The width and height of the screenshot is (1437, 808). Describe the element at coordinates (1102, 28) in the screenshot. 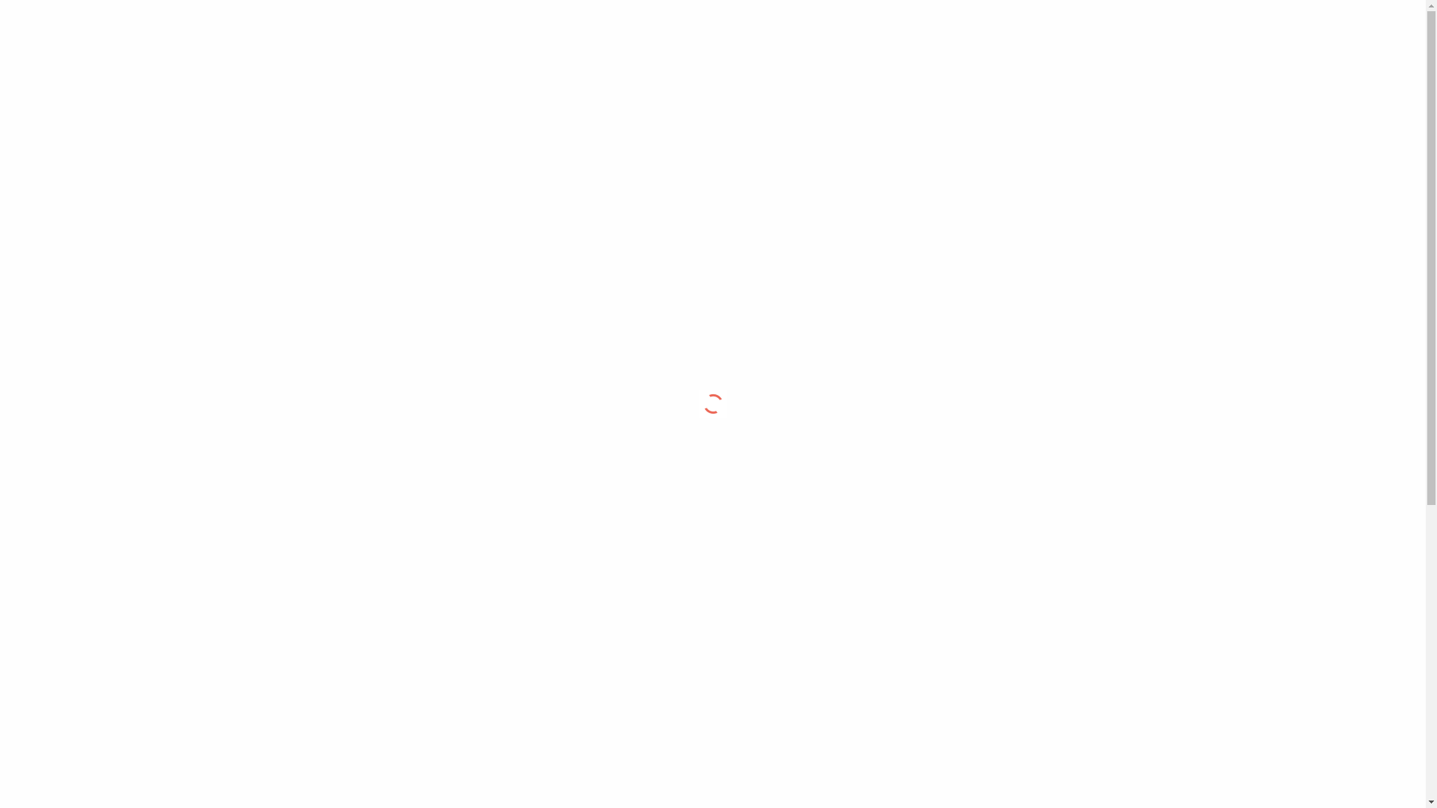

I see `Geelong Store` at that location.